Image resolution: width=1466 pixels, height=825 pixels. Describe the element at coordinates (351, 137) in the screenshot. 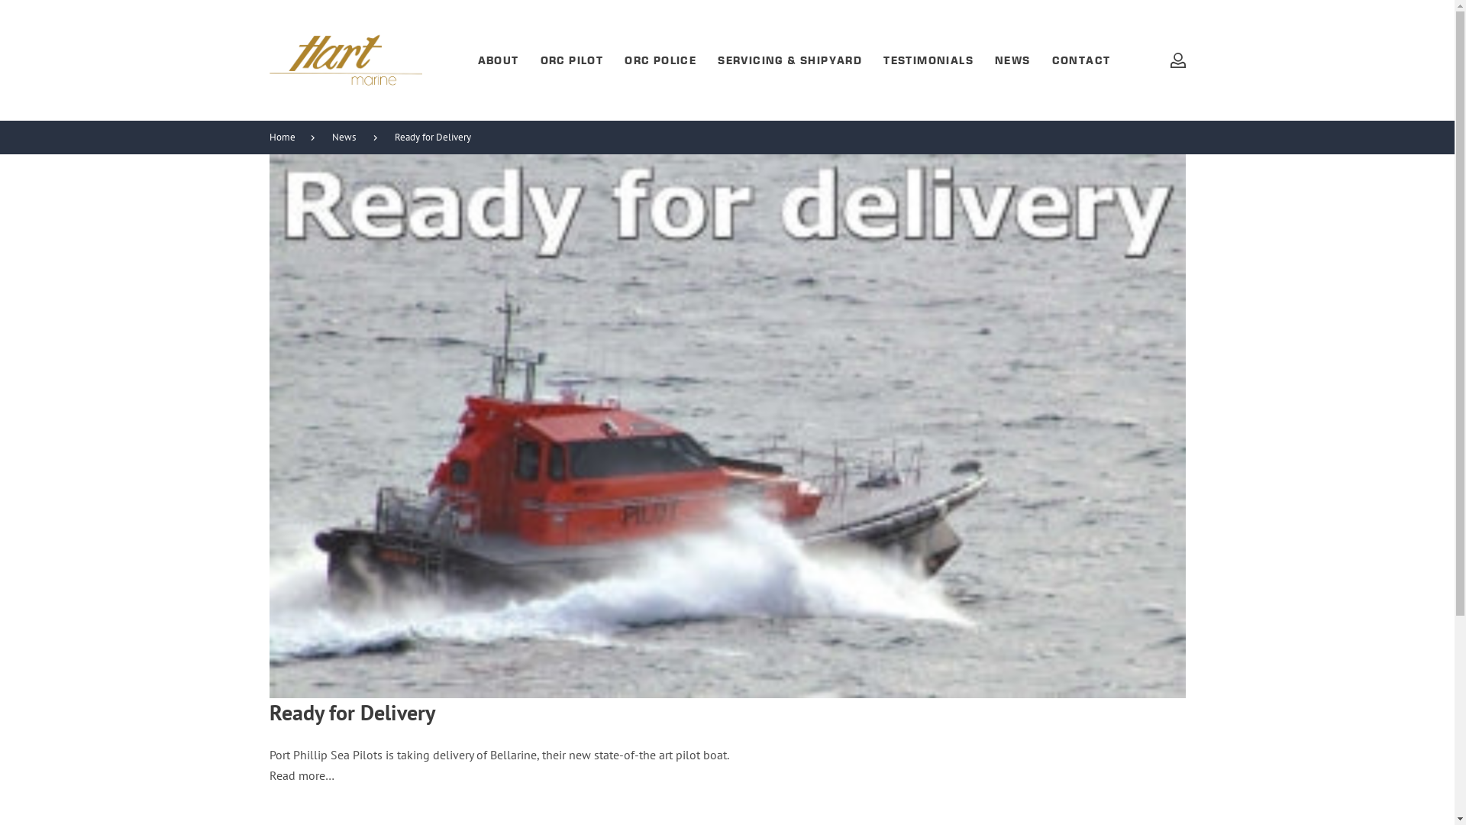

I see `News` at that location.